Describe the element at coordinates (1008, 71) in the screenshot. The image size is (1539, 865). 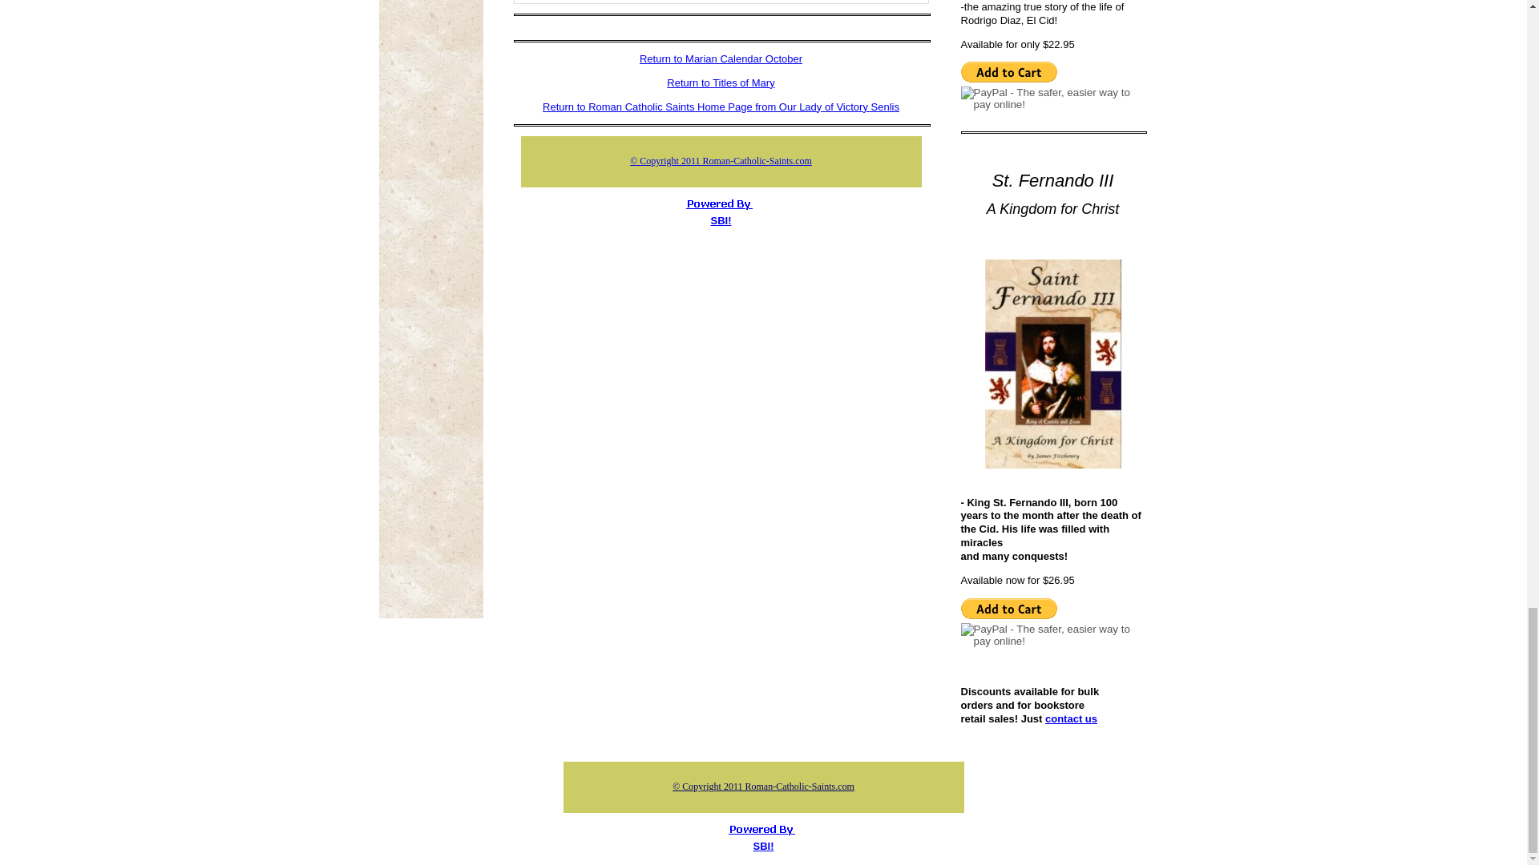
I see `PayPal - The safer, easier way to pay online!` at that location.